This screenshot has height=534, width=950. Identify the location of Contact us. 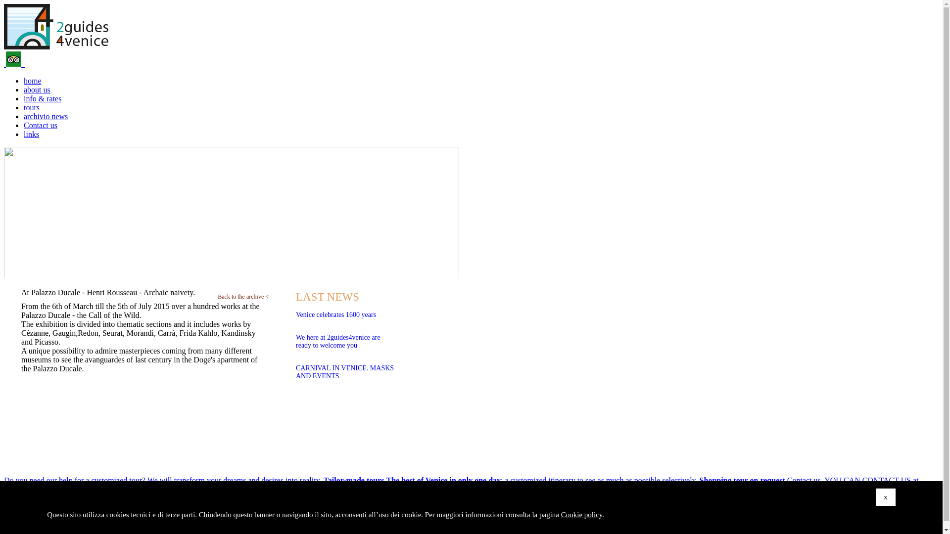
(41, 126).